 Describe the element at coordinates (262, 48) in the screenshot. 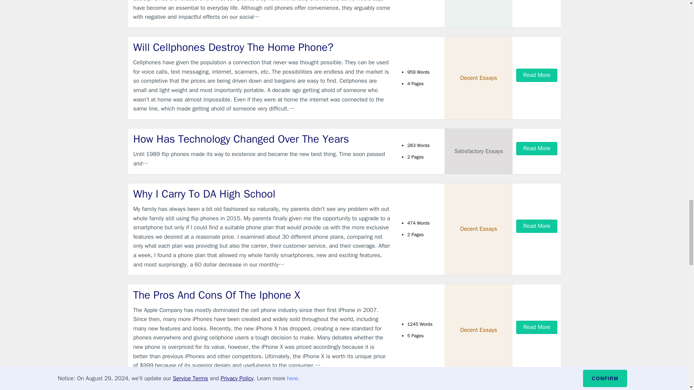

I see `Will Cellphones Destroy The Home Phone?` at that location.